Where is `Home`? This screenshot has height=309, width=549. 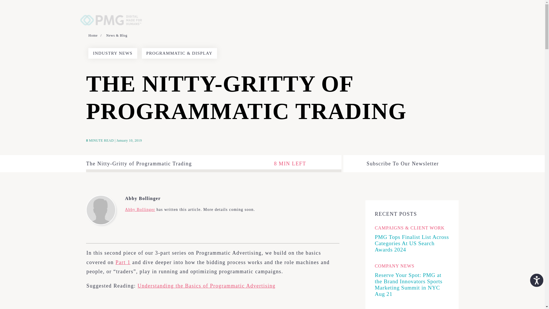
Home is located at coordinates (95, 35).